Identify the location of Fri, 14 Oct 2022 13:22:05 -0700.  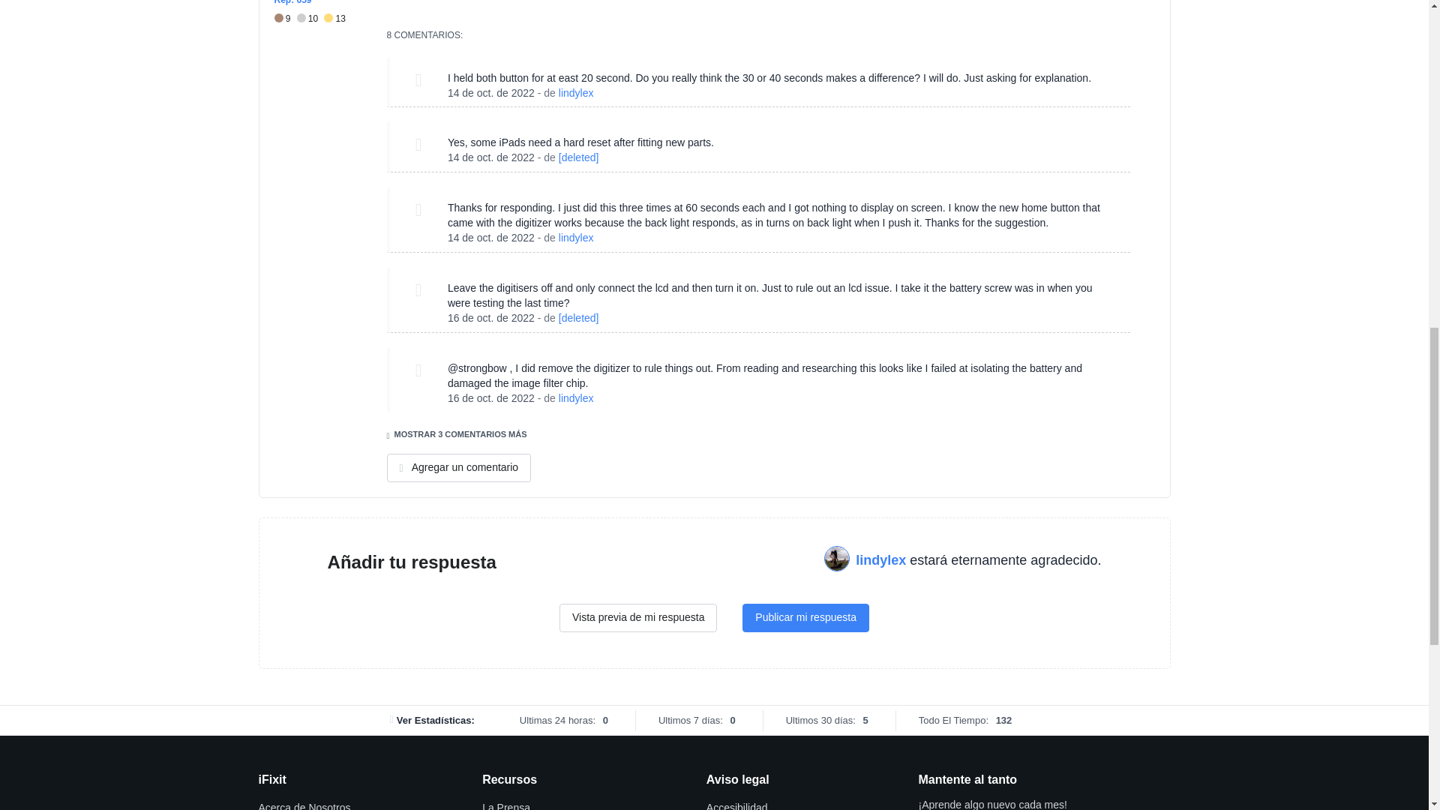
(490, 157).